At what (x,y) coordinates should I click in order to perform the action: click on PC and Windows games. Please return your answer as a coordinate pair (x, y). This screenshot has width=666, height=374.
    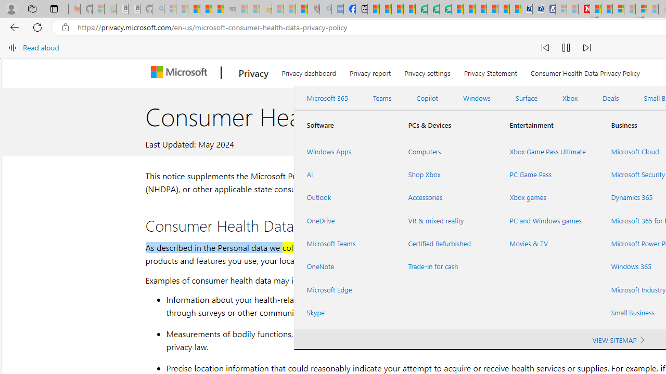
    Looking at the image, I should click on (547, 220).